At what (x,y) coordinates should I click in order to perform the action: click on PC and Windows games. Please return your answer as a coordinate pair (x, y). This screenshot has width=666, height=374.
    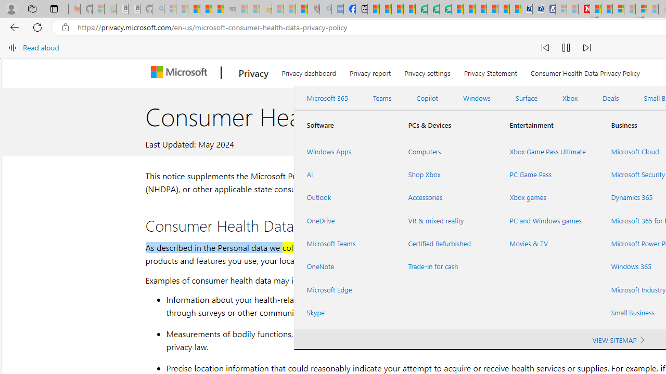
    Looking at the image, I should click on (547, 220).